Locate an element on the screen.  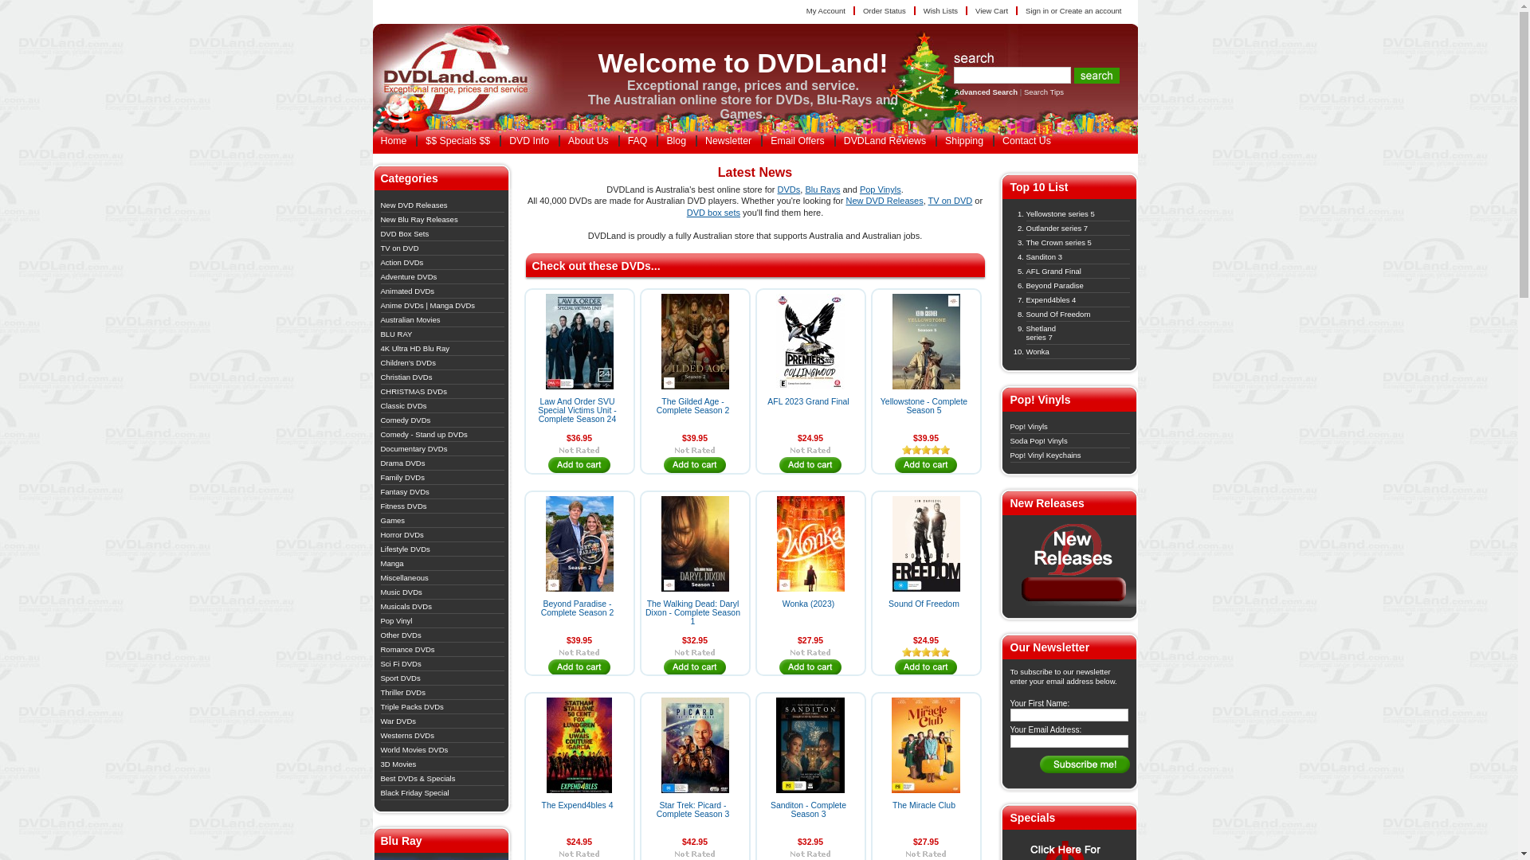
Games is located at coordinates (393, 521).